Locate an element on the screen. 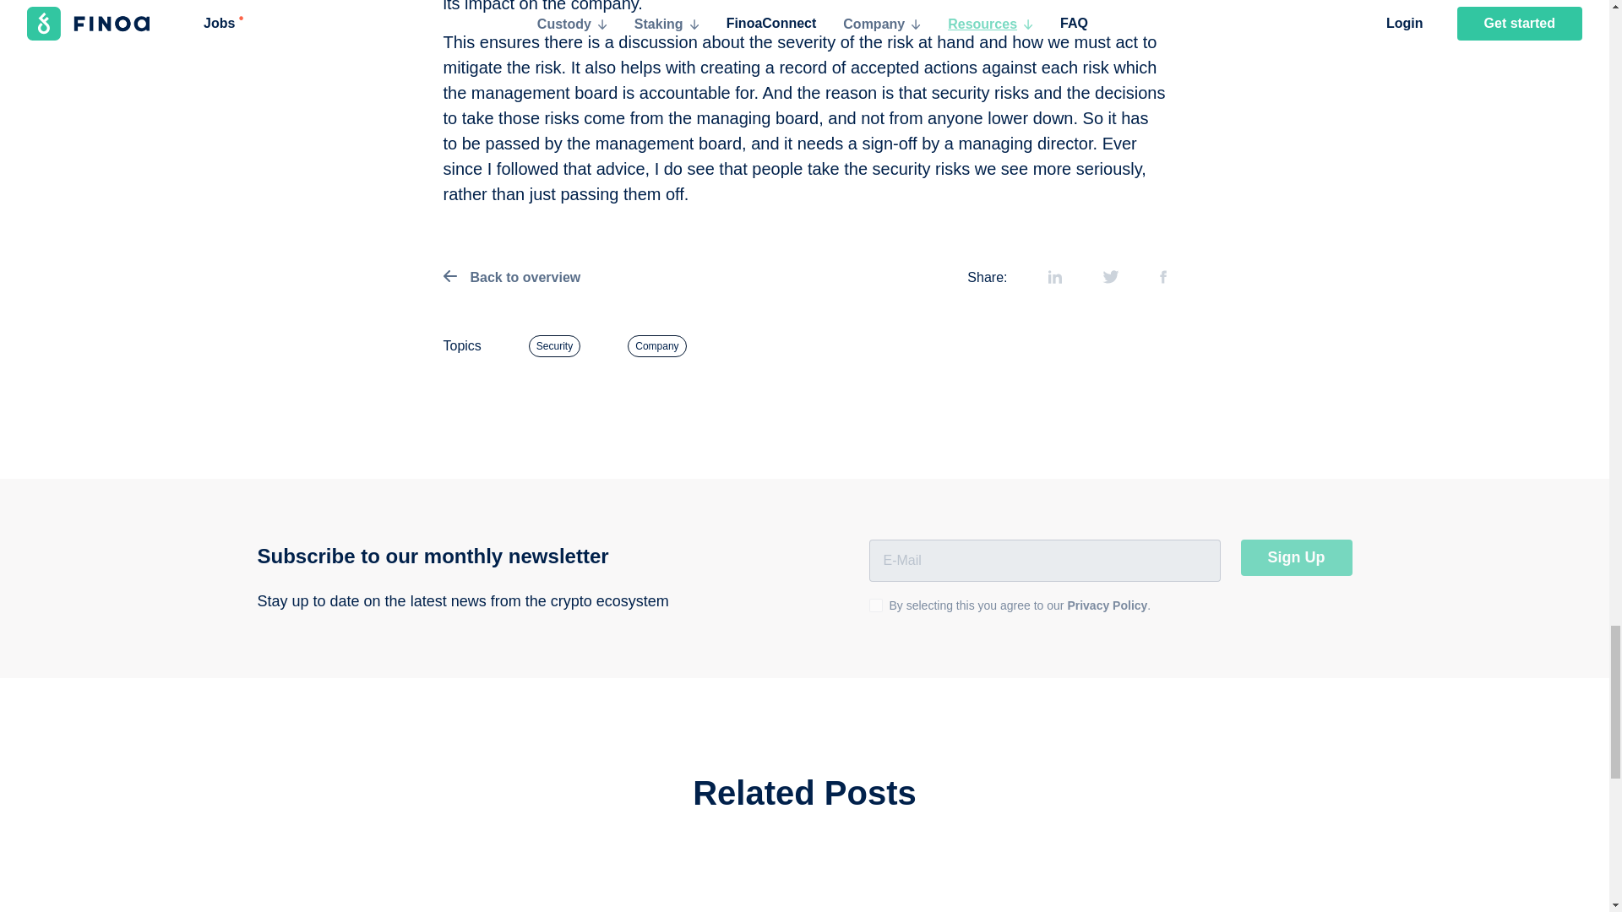  on is located at coordinates (875, 605).